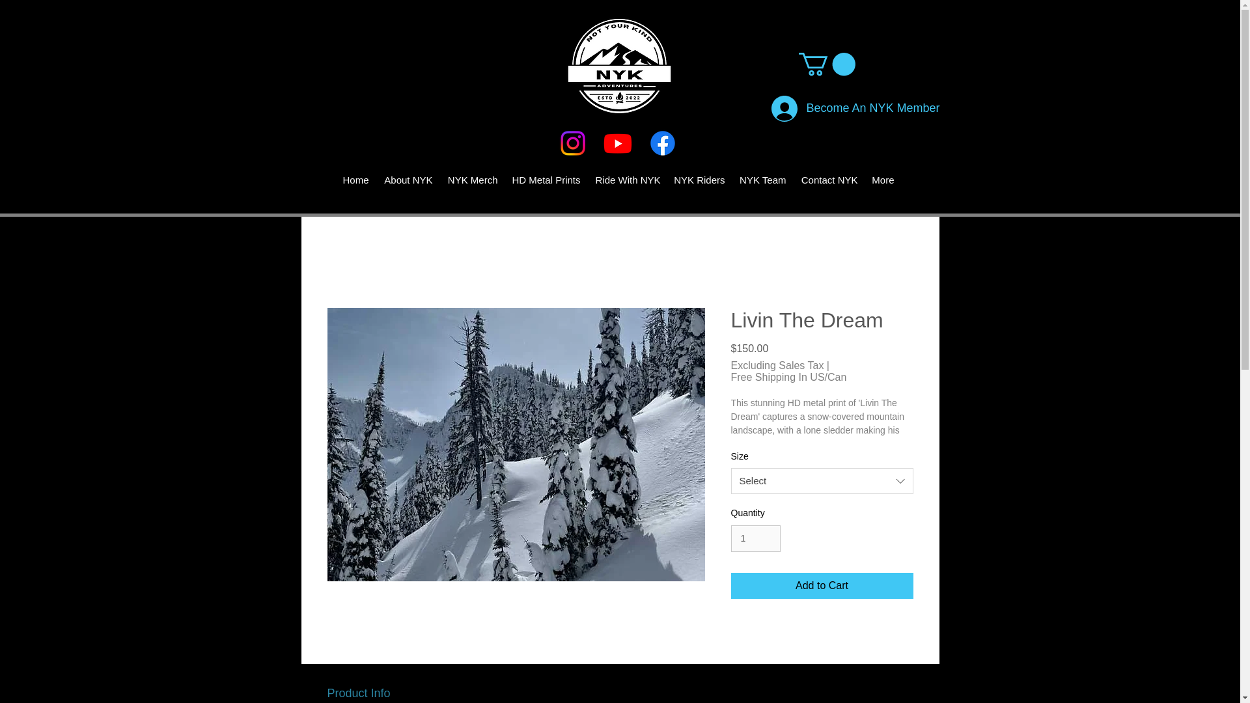 The width and height of the screenshot is (1250, 703). Describe the element at coordinates (762, 180) in the screenshot. I see `NYK Team` at that location.